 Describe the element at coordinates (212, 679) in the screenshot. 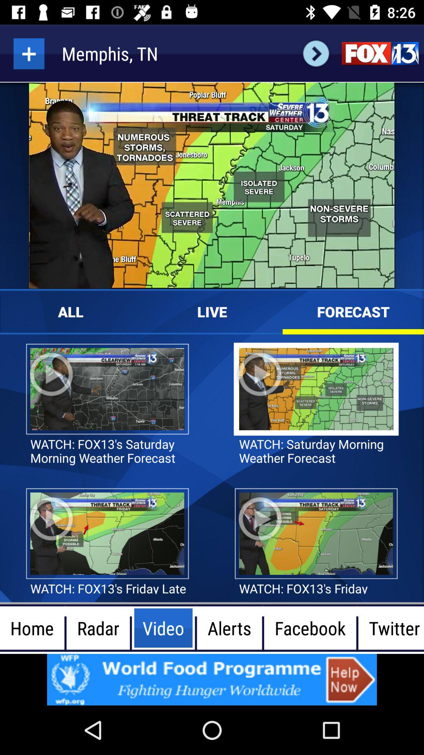

I see `advertisement image` at that location.